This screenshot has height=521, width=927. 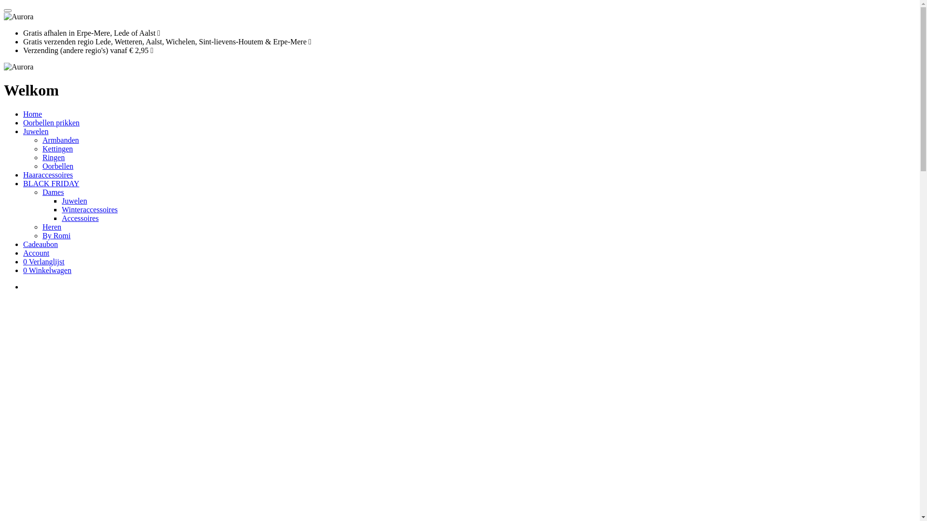 I want to click on Accessoires, so click(x=80, y=218).